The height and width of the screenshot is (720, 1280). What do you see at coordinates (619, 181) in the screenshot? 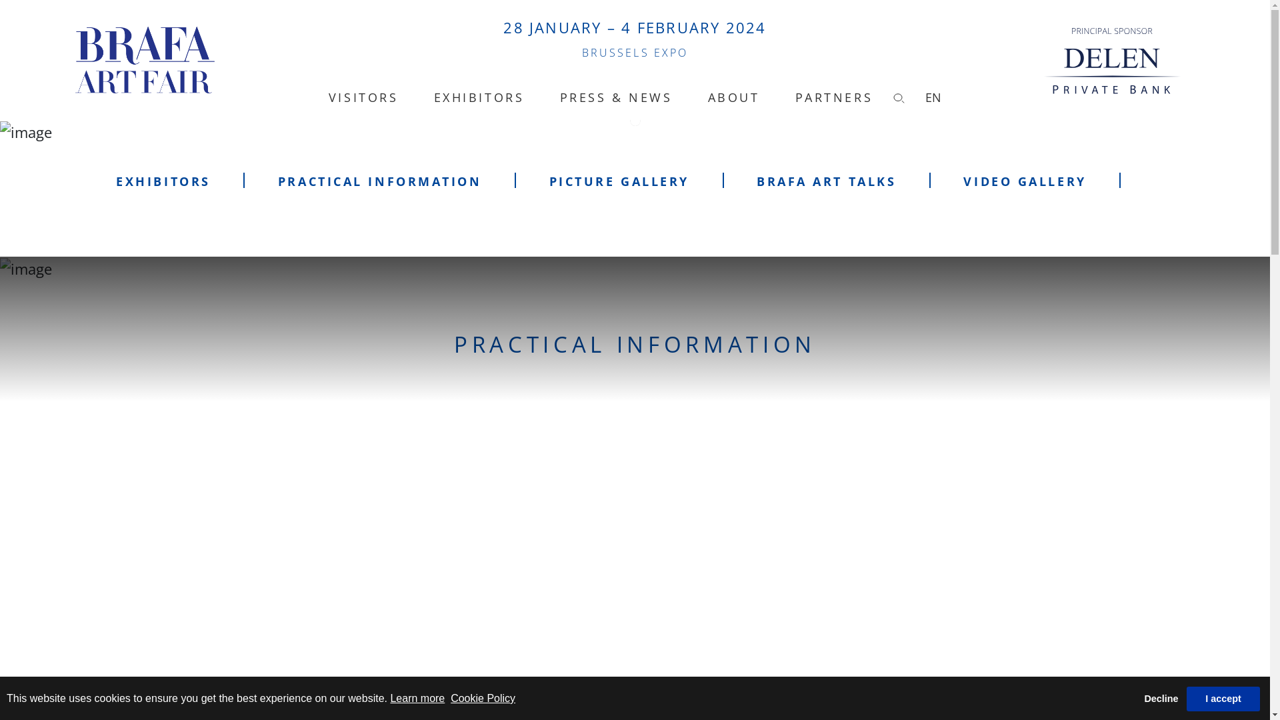
I see `PICTURE GALLERY` at bounding box center [619, 181].